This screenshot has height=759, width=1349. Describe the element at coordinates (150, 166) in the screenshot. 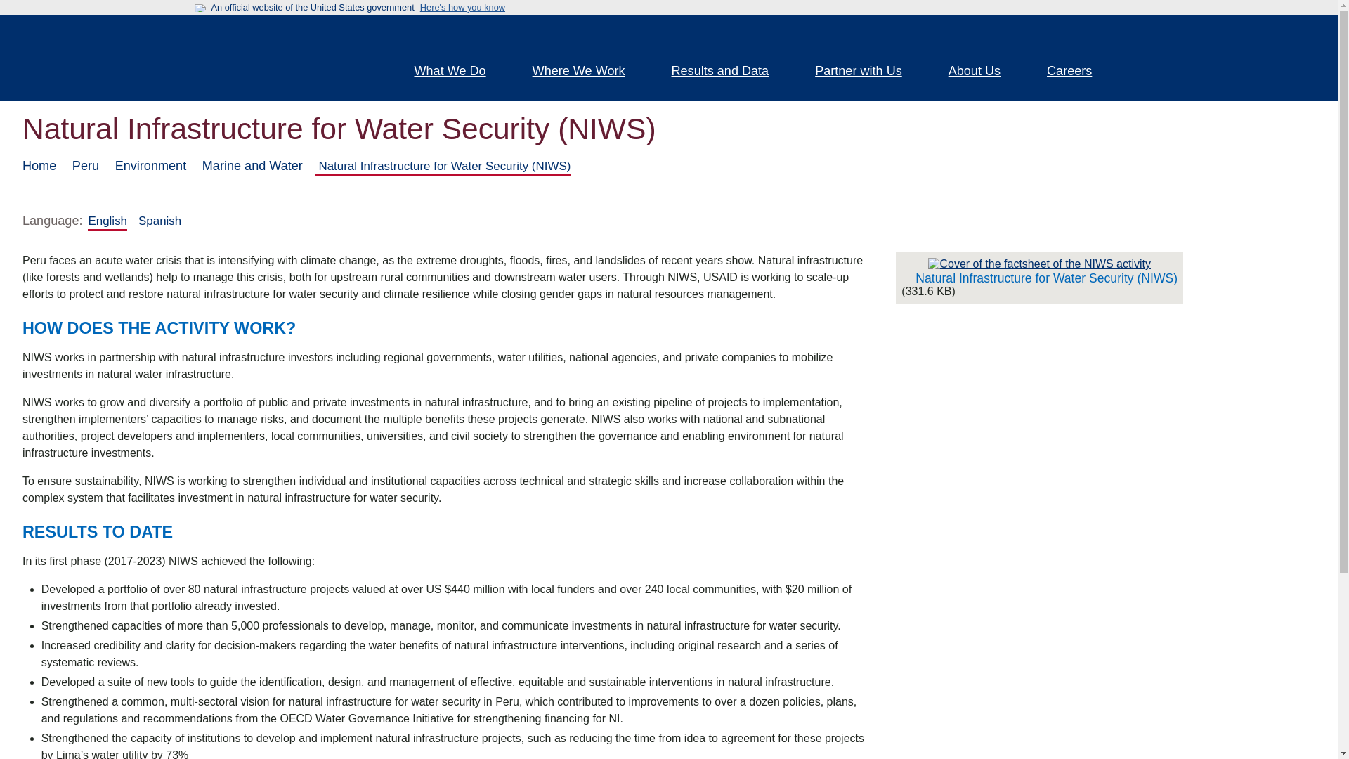

I see `Environment` at that location.